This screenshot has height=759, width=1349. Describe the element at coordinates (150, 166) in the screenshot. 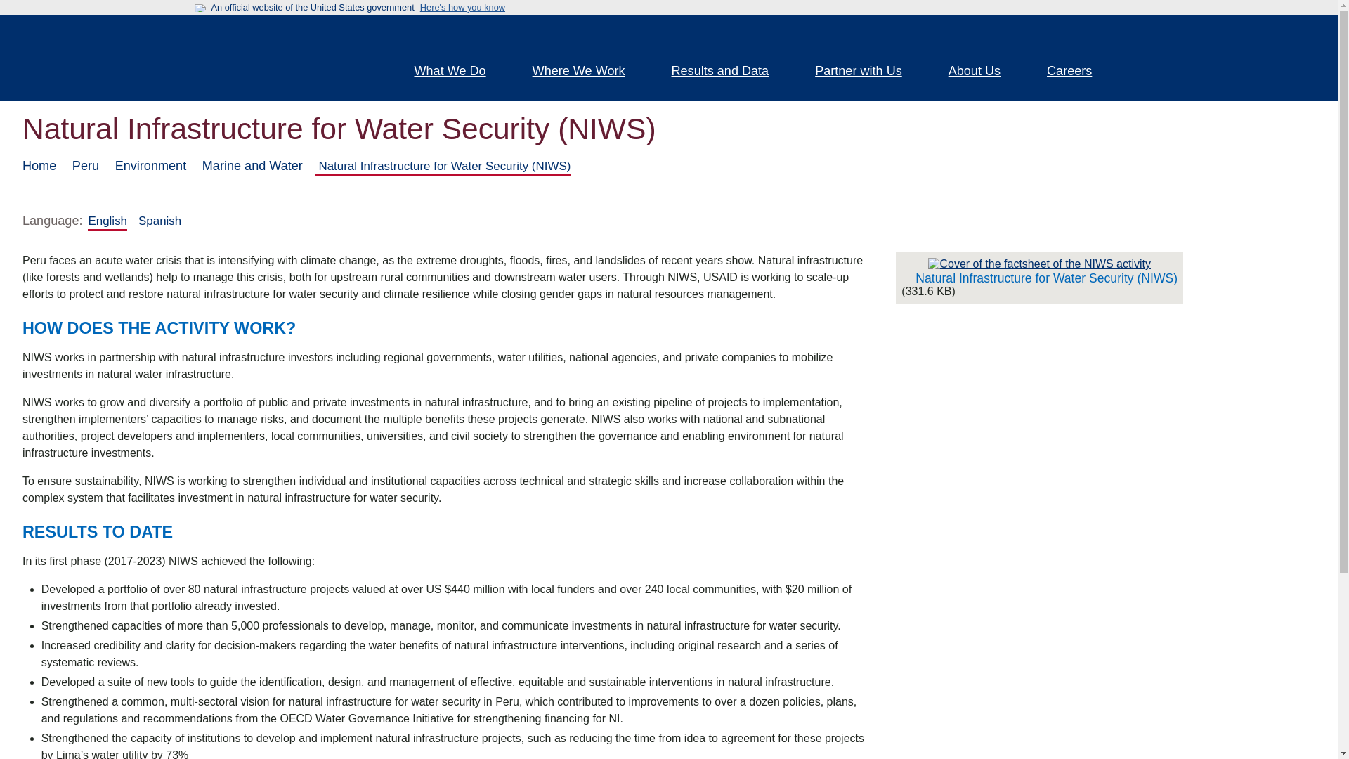

I see `Environment` at that location.